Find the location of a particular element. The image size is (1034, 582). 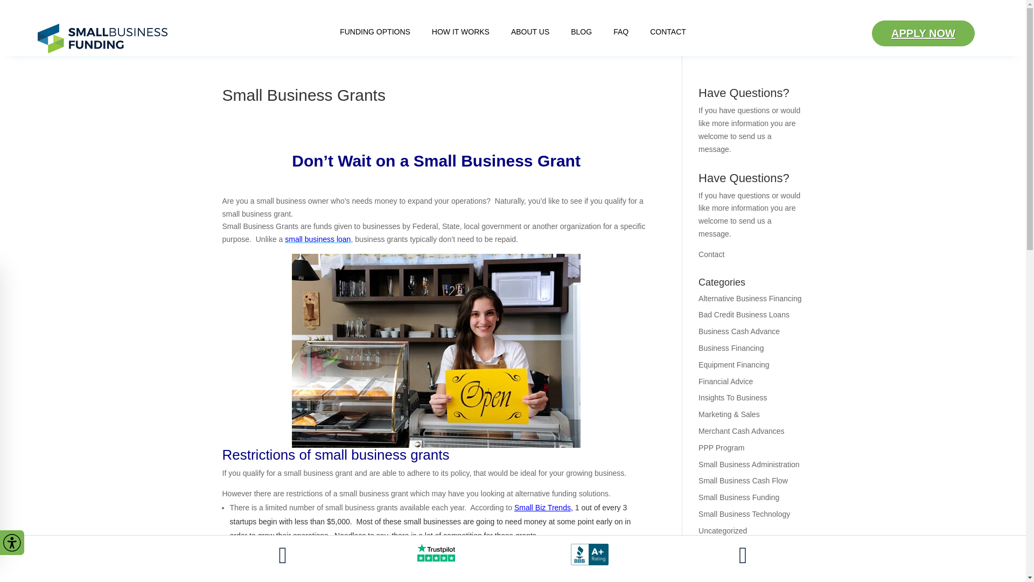

Working Capital is located at coordinates (725, 564).